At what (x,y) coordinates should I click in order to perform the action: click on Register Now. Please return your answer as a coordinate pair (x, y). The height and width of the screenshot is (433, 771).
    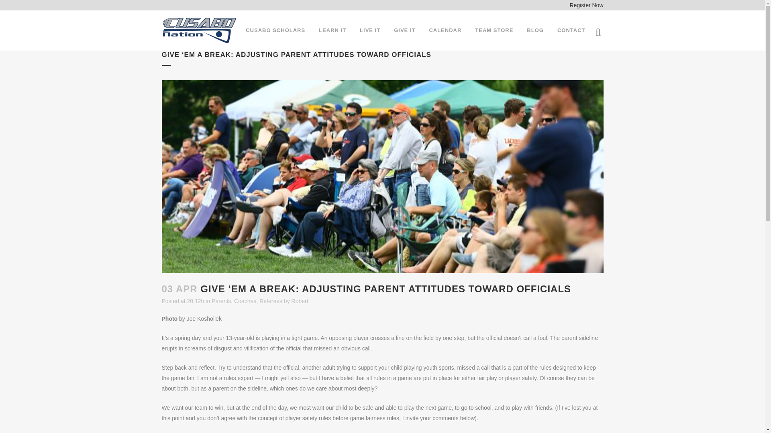
    Looking at the image, I should click on (586, 5).